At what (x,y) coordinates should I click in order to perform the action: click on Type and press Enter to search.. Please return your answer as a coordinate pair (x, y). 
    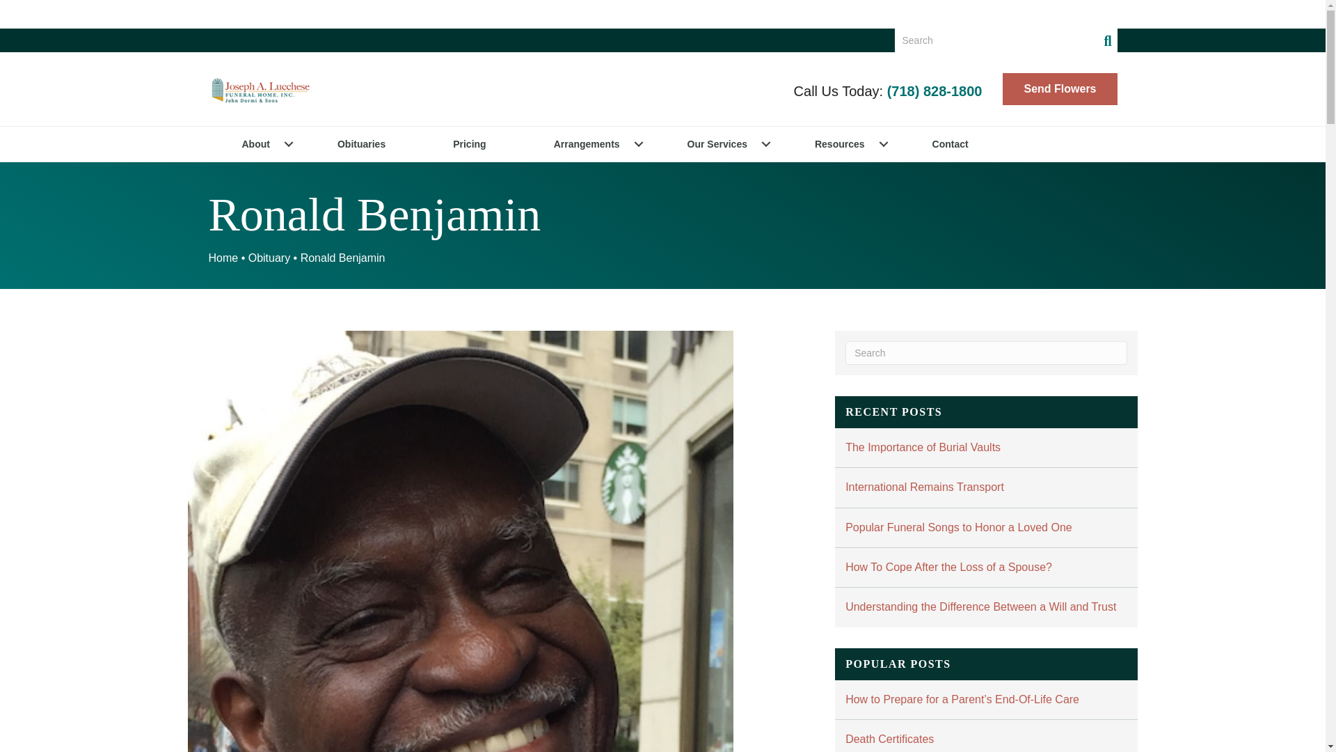
    Looking at the image, I should click on (987, 352).